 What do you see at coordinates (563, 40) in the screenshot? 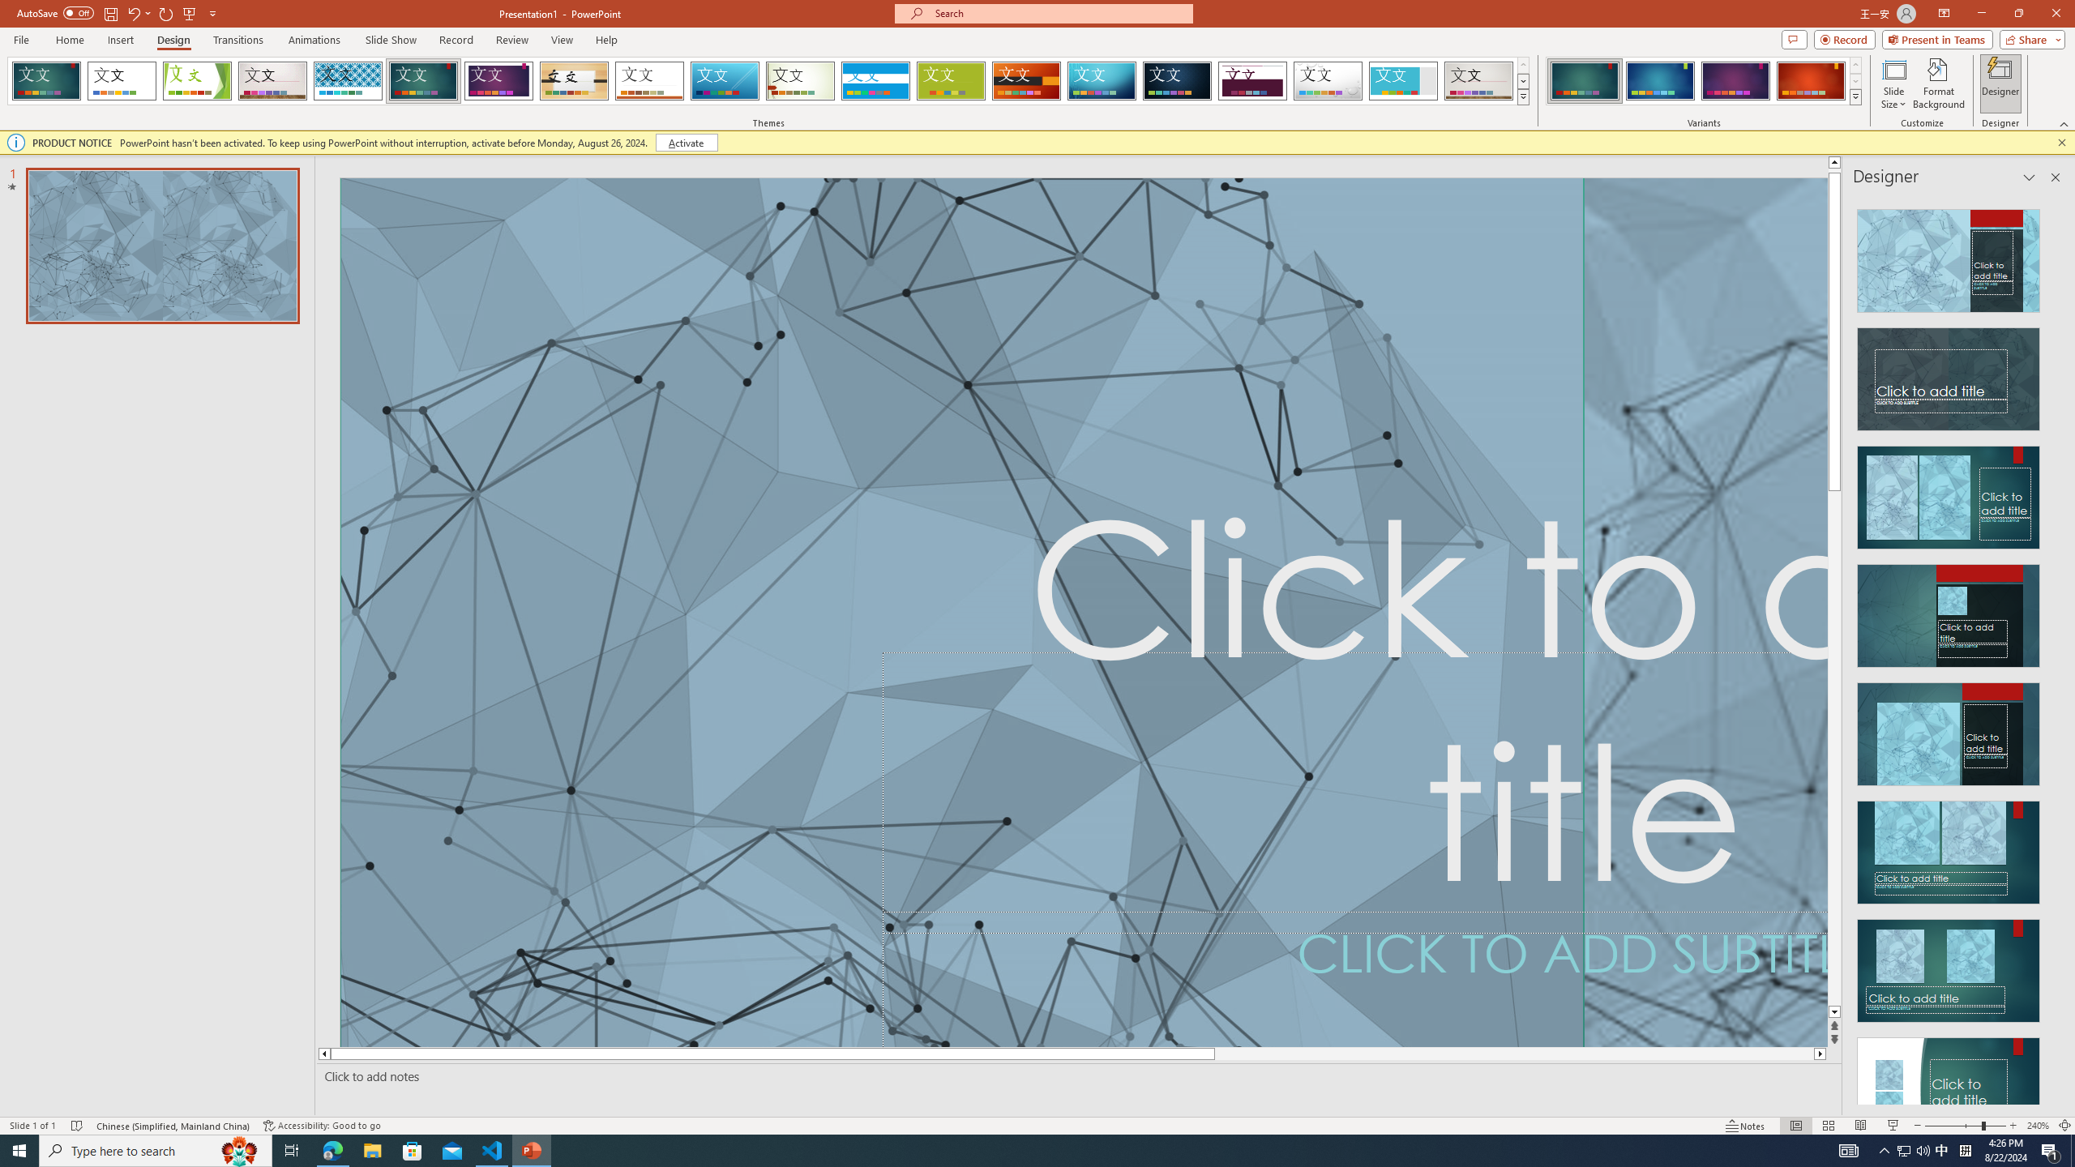
I see `View` at bounding box center [563, 40].